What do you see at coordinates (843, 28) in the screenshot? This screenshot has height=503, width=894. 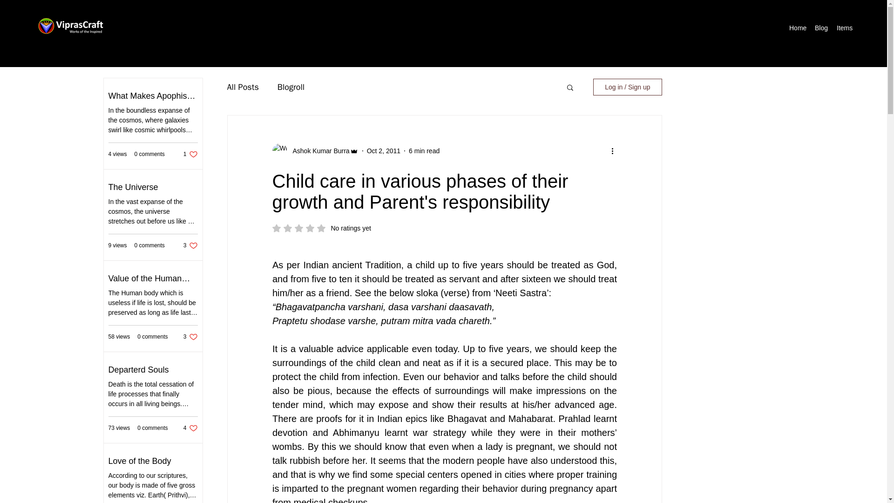 I see `0 comments` at bounding box center [843, 28].